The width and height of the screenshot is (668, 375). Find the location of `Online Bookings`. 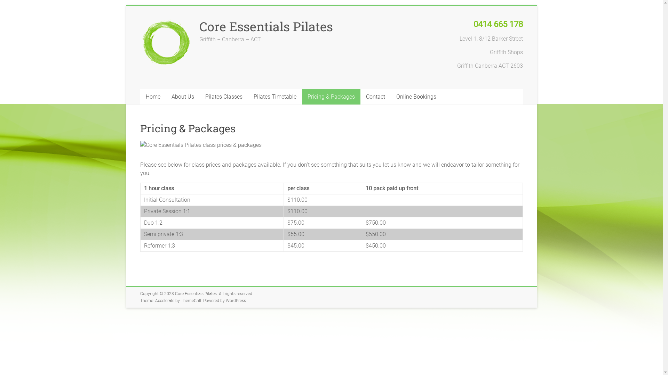

Online Bookings is located at coordinates (416, 97).